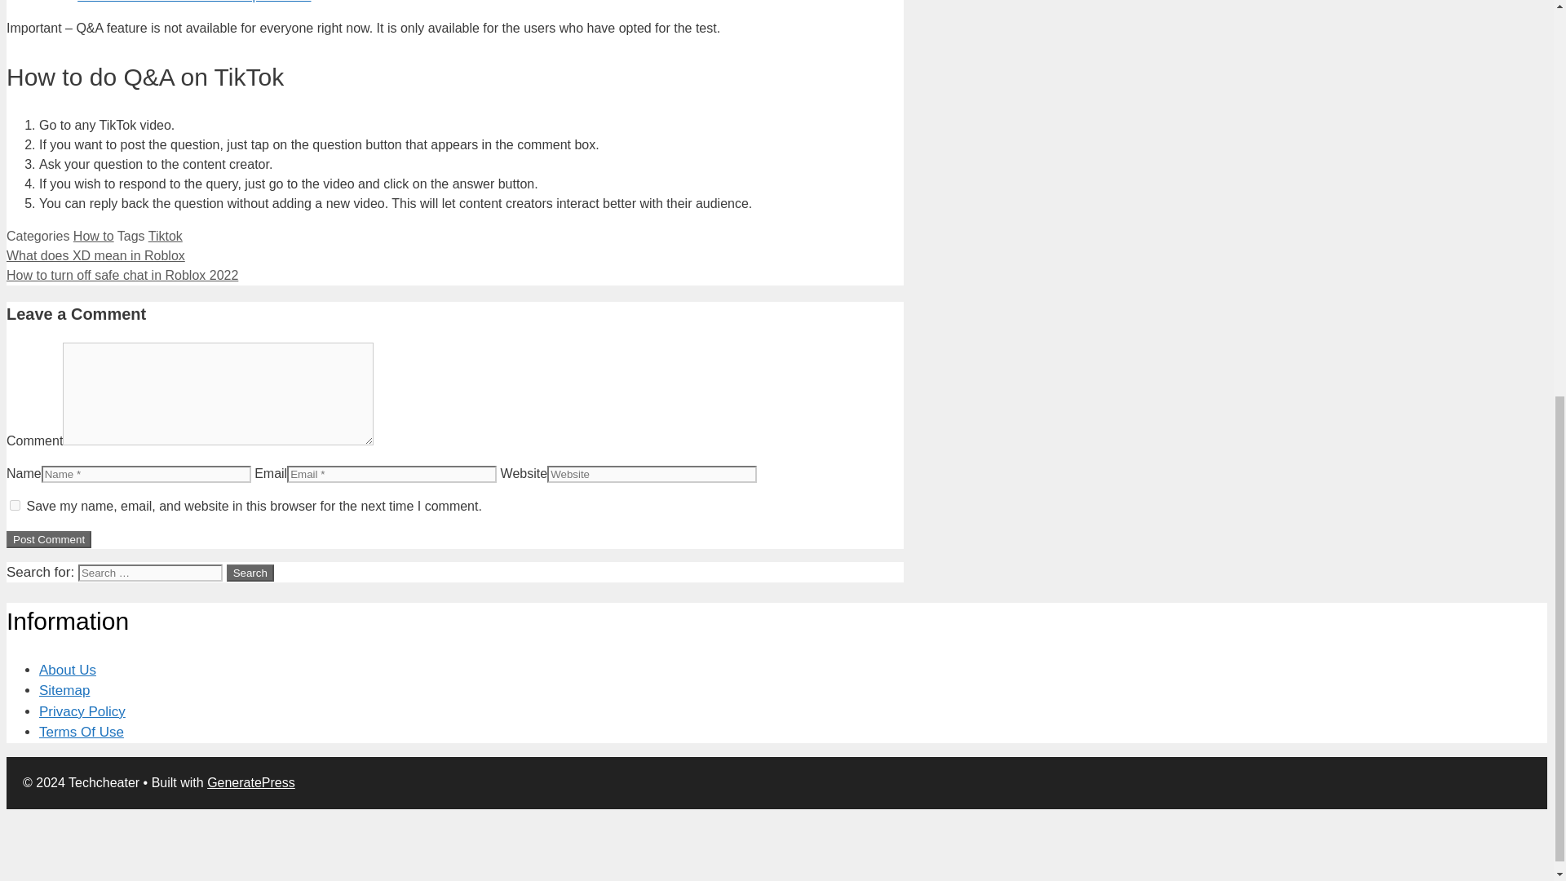 The height and width of the screenshot is (881, 1566). Describe the element at coordinates (67, 670) in the screenshot. I see `About Us` at that location.